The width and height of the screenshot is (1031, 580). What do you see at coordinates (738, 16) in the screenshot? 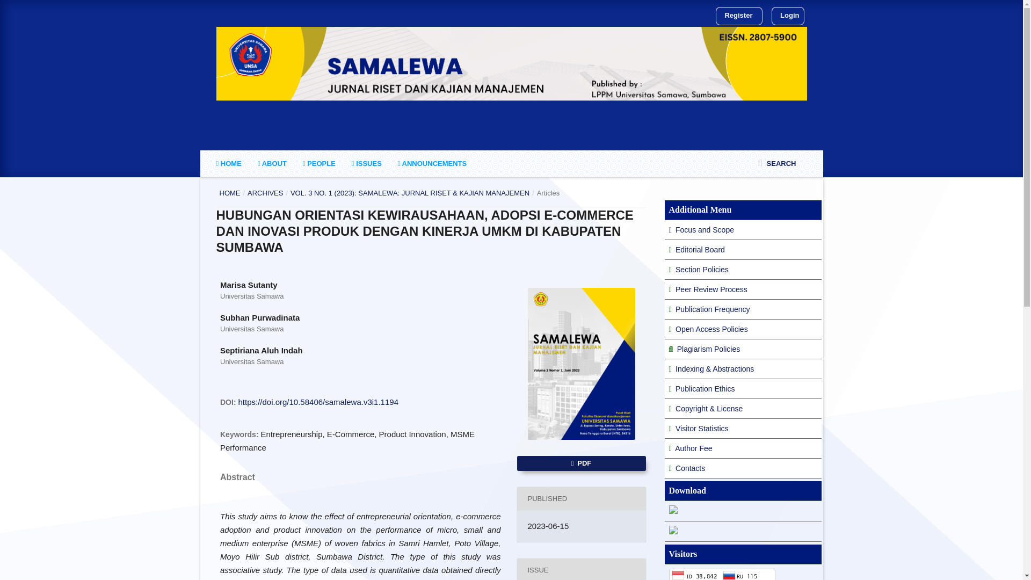
I see `Register` at bounding box center [738, 16].